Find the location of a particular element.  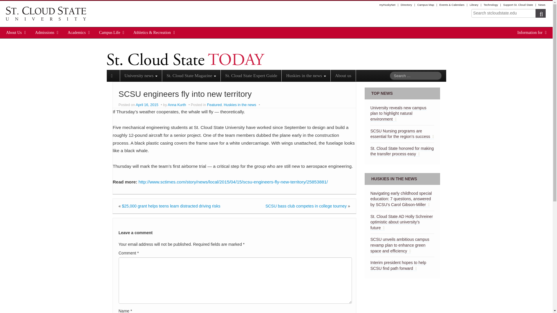

Campus Life is located at coordinates (110, 32).